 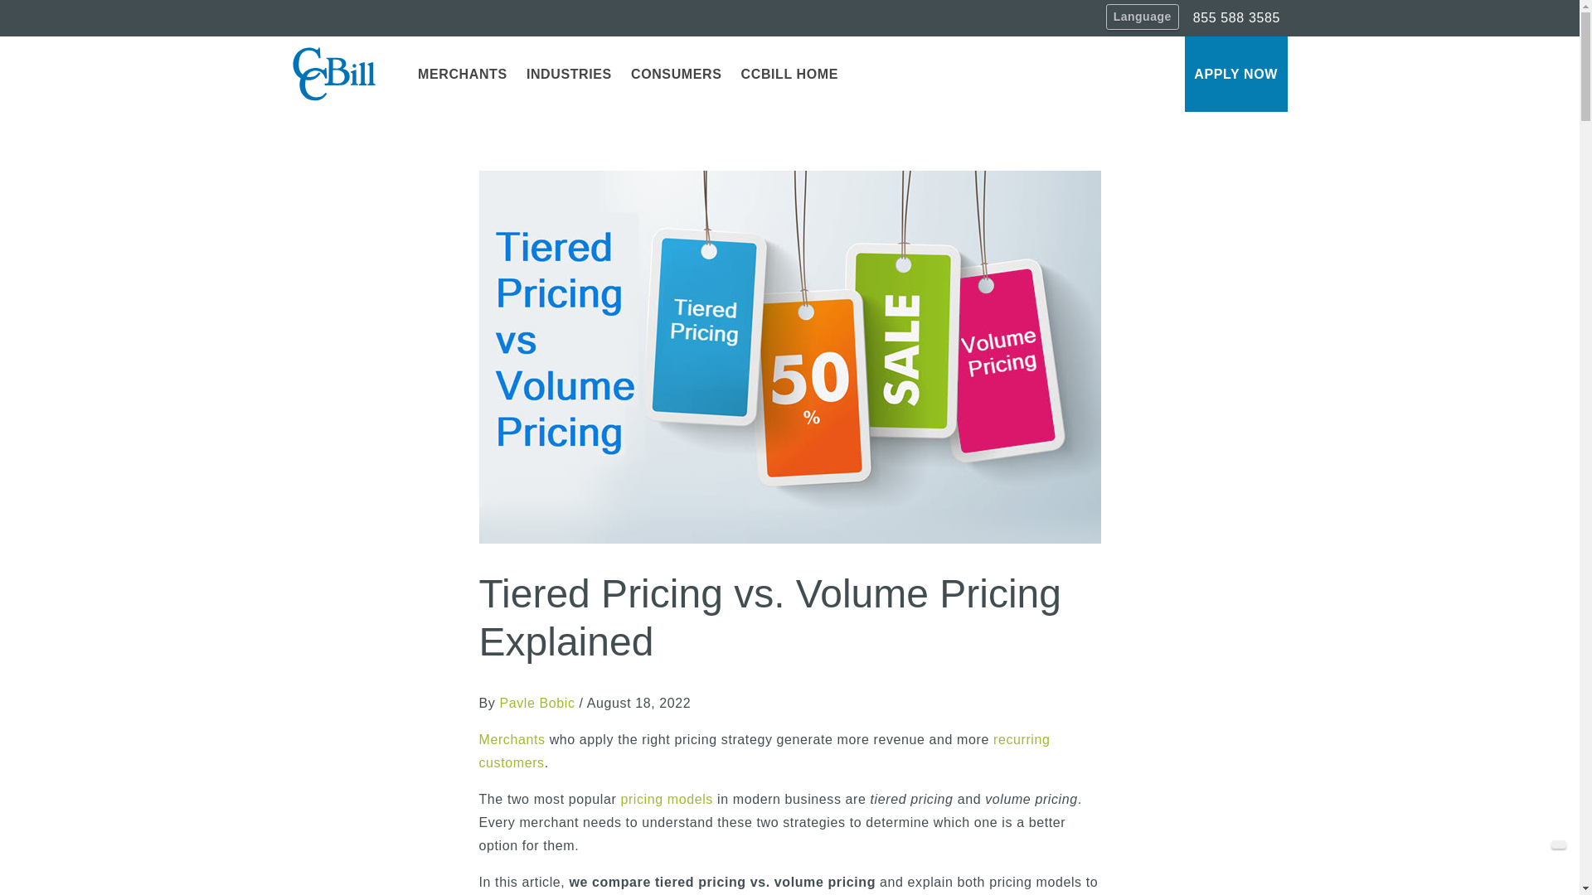 I want to click on recurring customers, so click(x=764, y=751).